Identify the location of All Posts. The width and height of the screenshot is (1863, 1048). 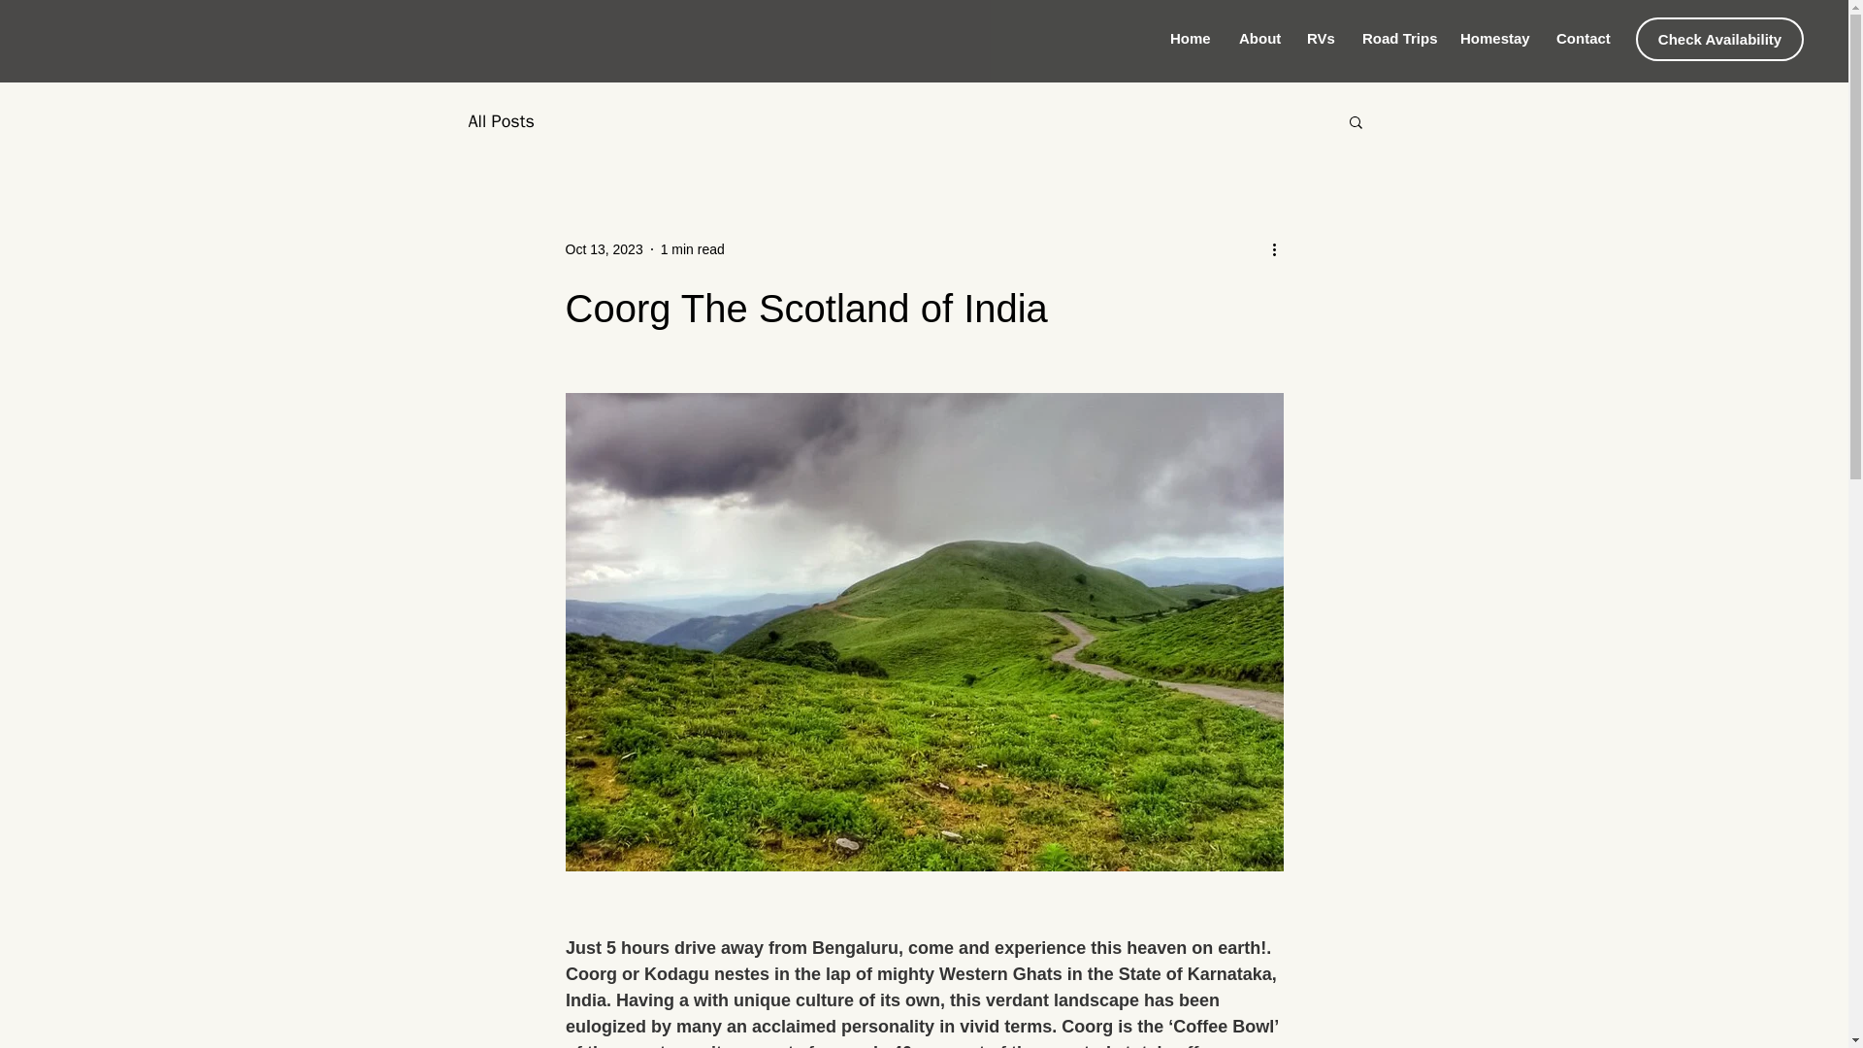
(500, 121).